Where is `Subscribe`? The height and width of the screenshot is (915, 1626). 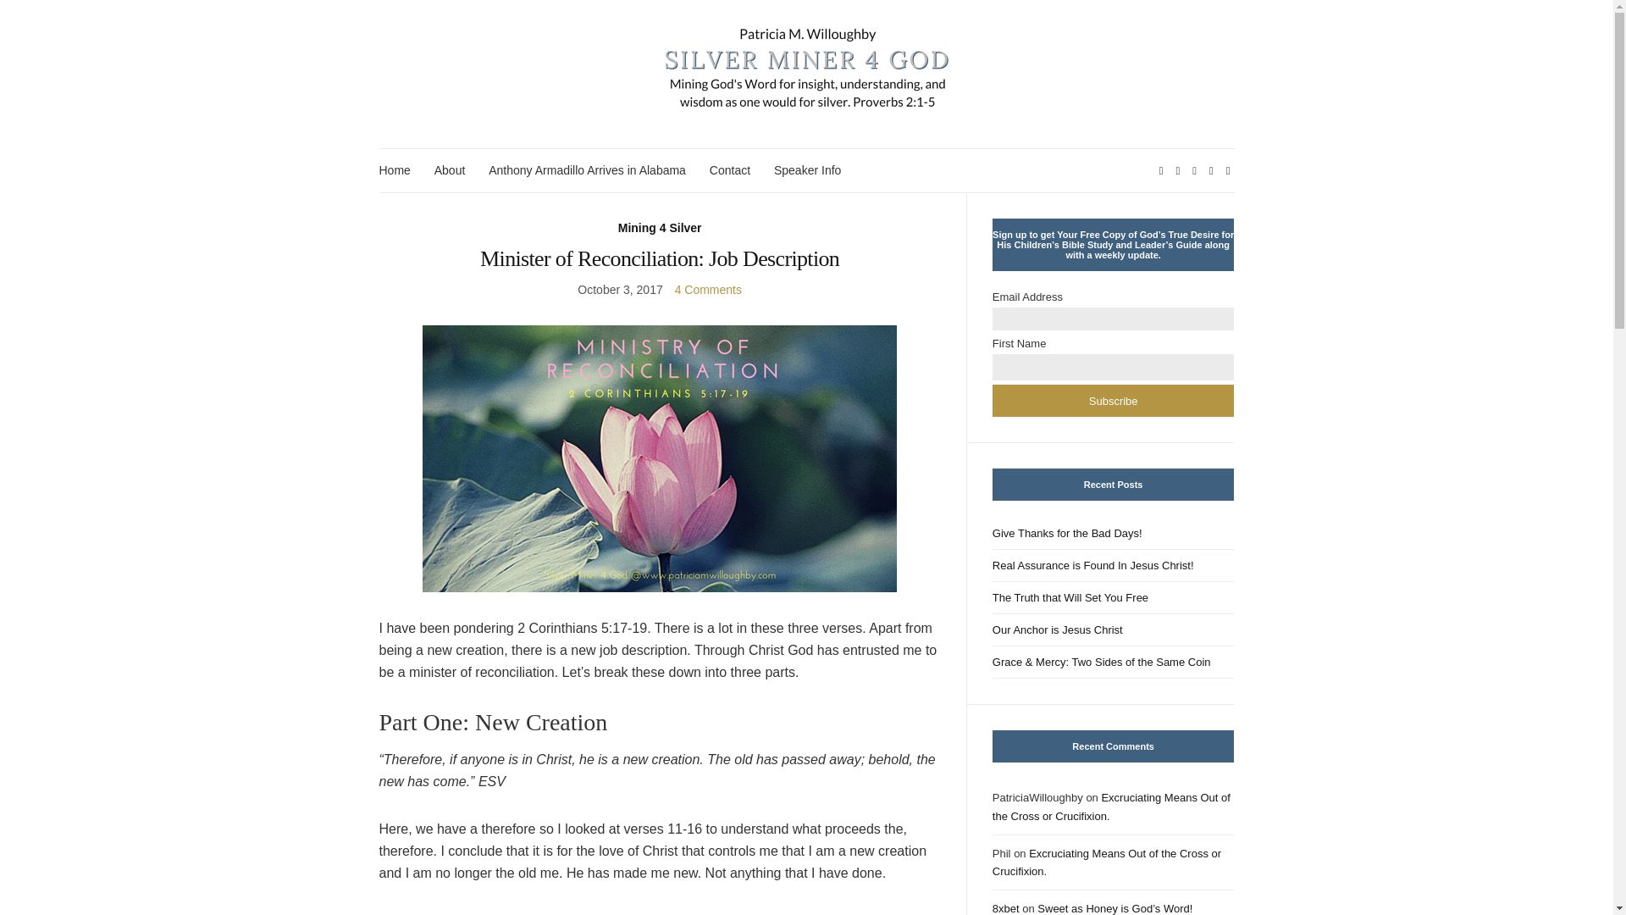 Subscribe is located at coordinates (1113, 400).